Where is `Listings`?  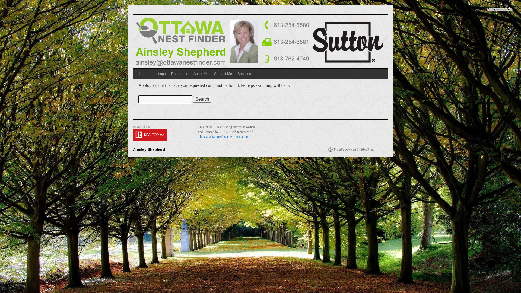
Listings is located at coordinates (160, 74).